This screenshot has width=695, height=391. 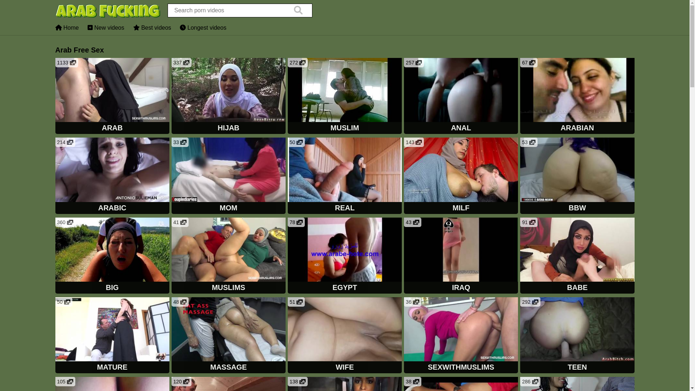 I want to click on 360
BIG, so click(x=112, y=256).